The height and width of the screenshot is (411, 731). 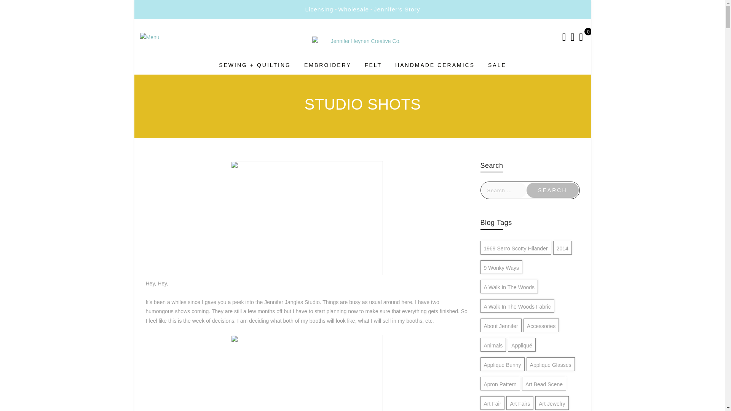 I want to click on EMBROIDERY, so click(x=327, y=65).